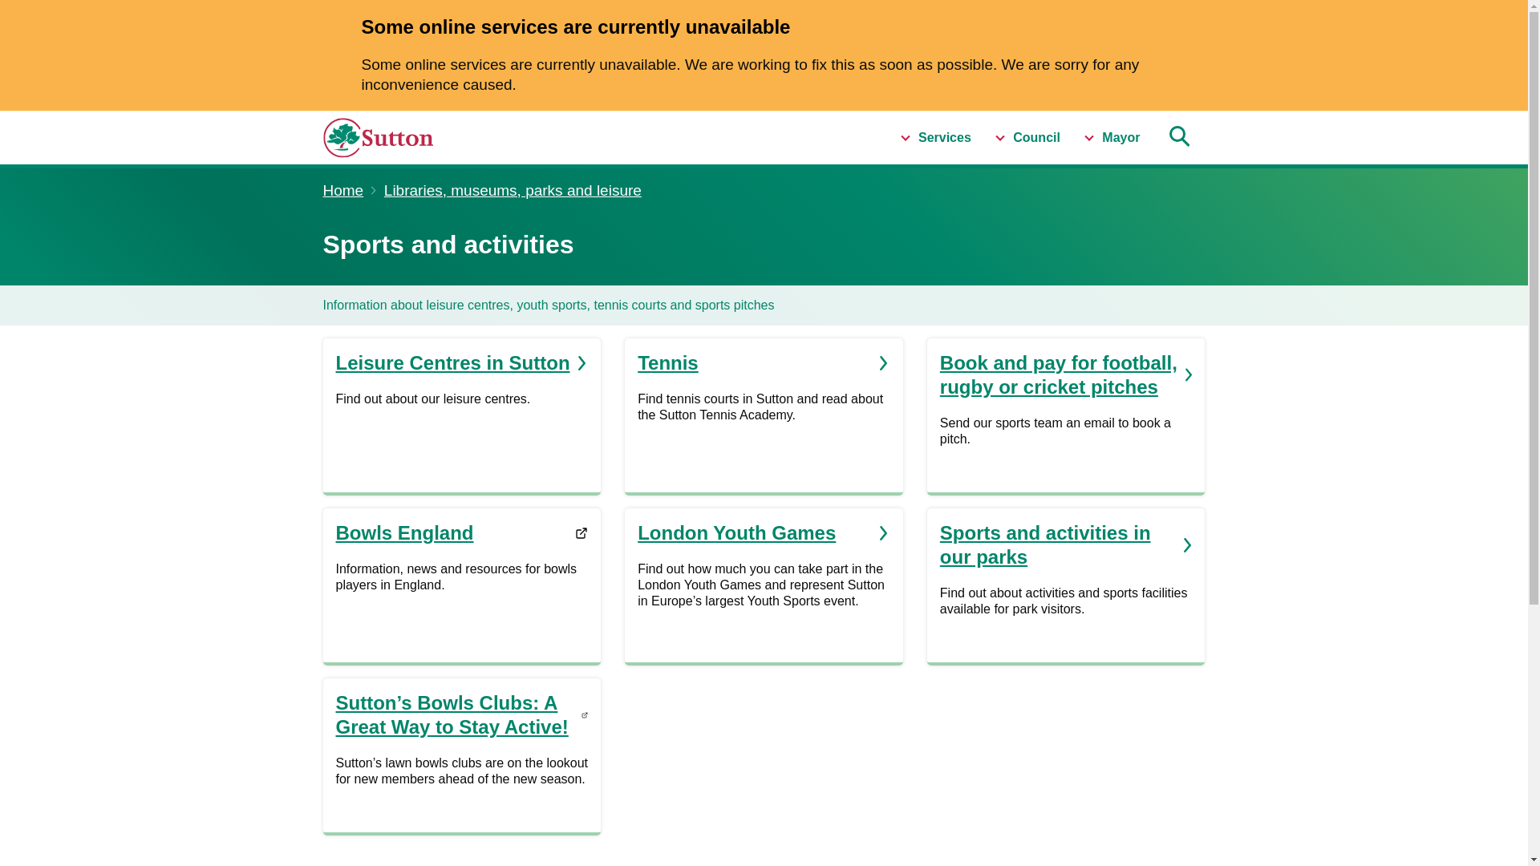  What do you see at coordinates (513, 190) in the screenshot?
I see `Libraries, museums, parks and leisure` at bounding box center [513, 190].